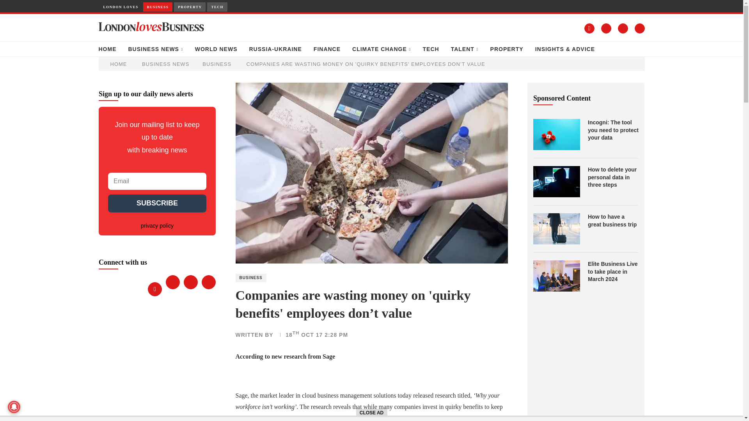 Image resolution: width=749 pixels, height=421 pixels. I want to click on How to delete your personal data in three steps, so click(613, 177).